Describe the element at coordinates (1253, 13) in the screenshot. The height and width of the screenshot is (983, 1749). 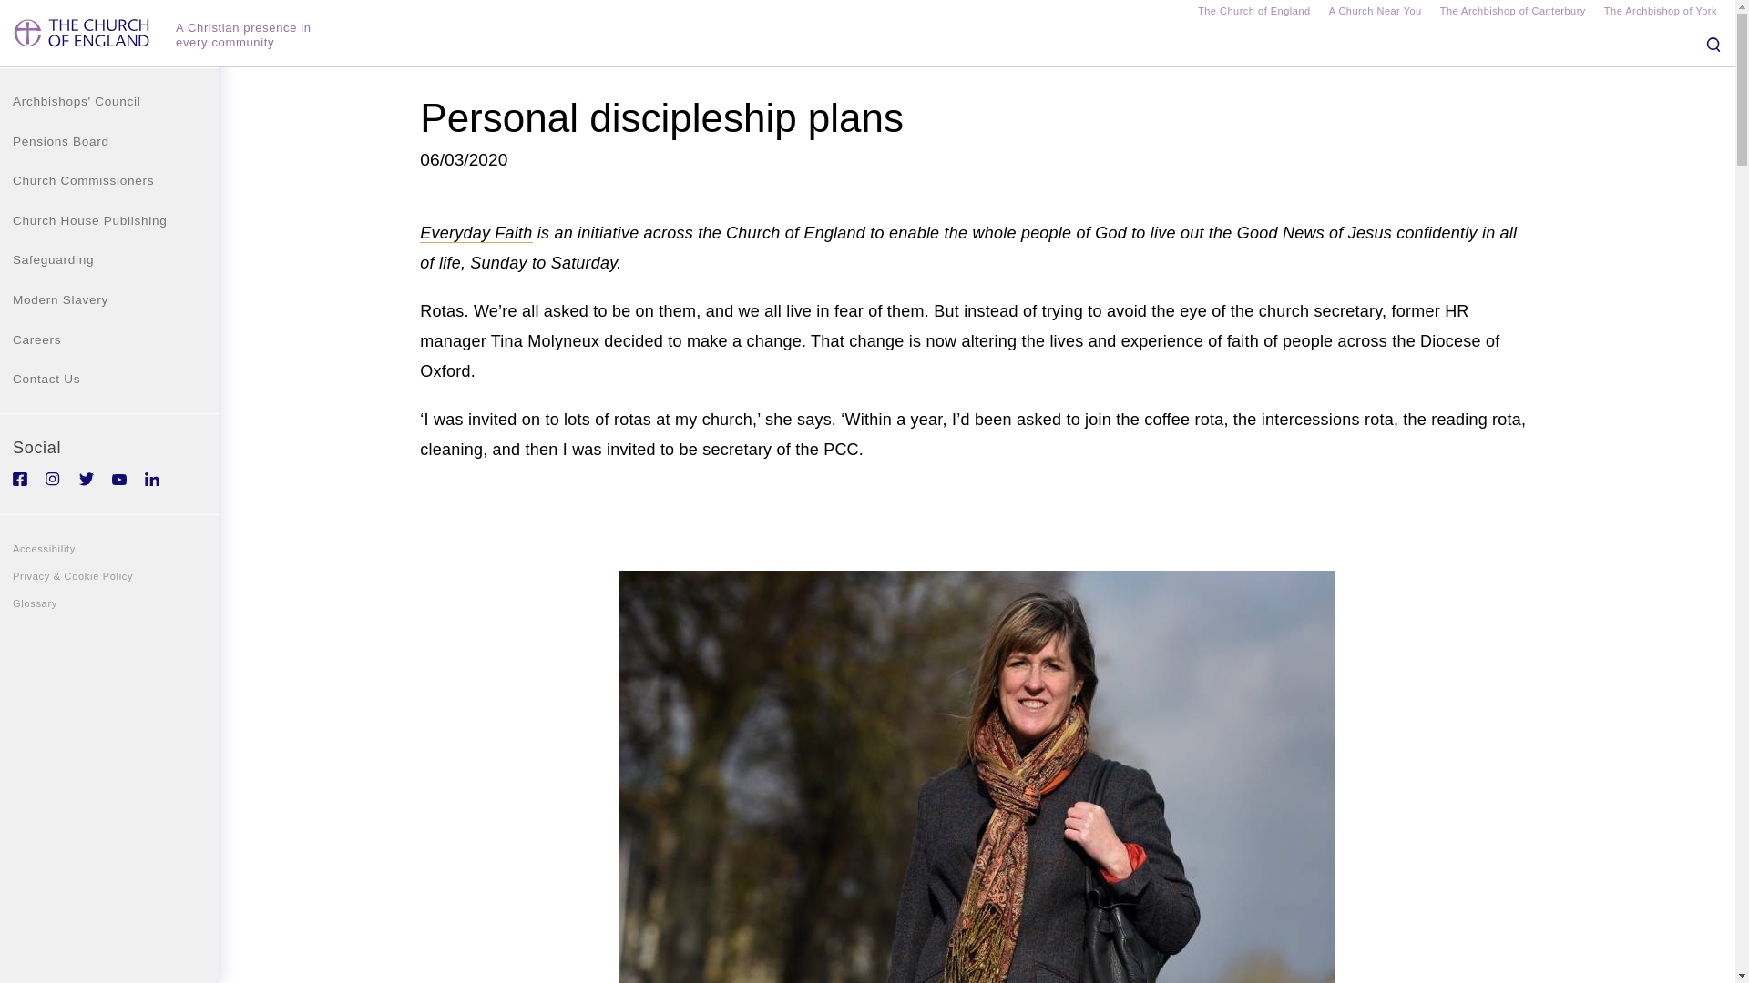
I see `The Church of England` at that location.